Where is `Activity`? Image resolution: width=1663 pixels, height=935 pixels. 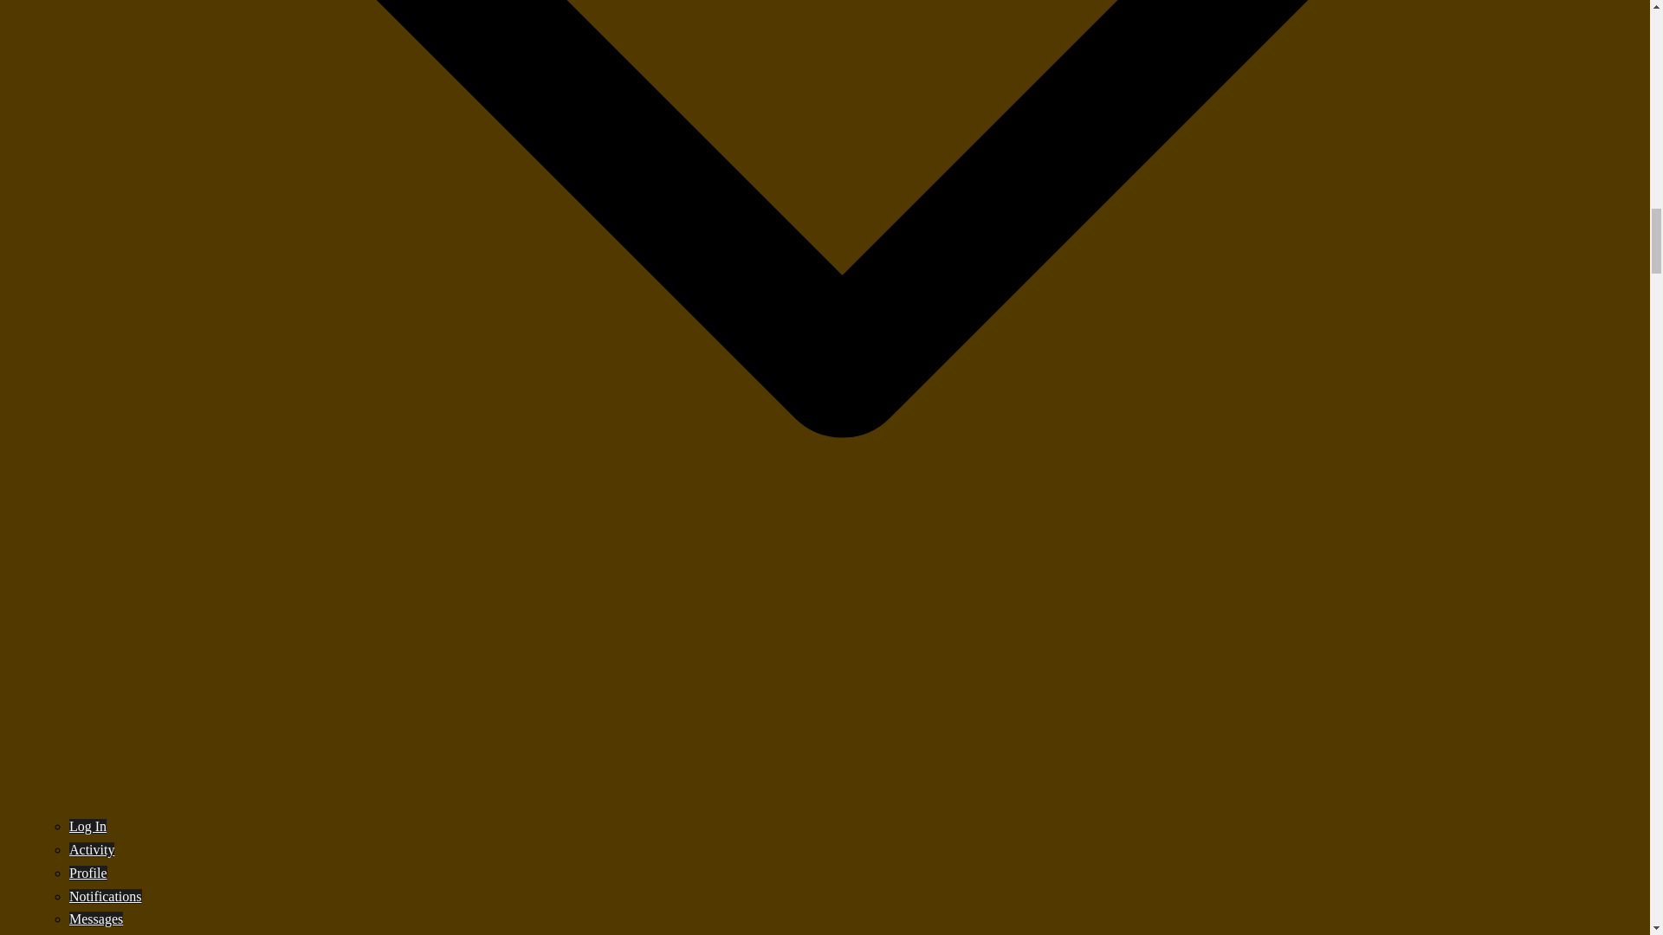
Activity is located at coordinates (92, 850).